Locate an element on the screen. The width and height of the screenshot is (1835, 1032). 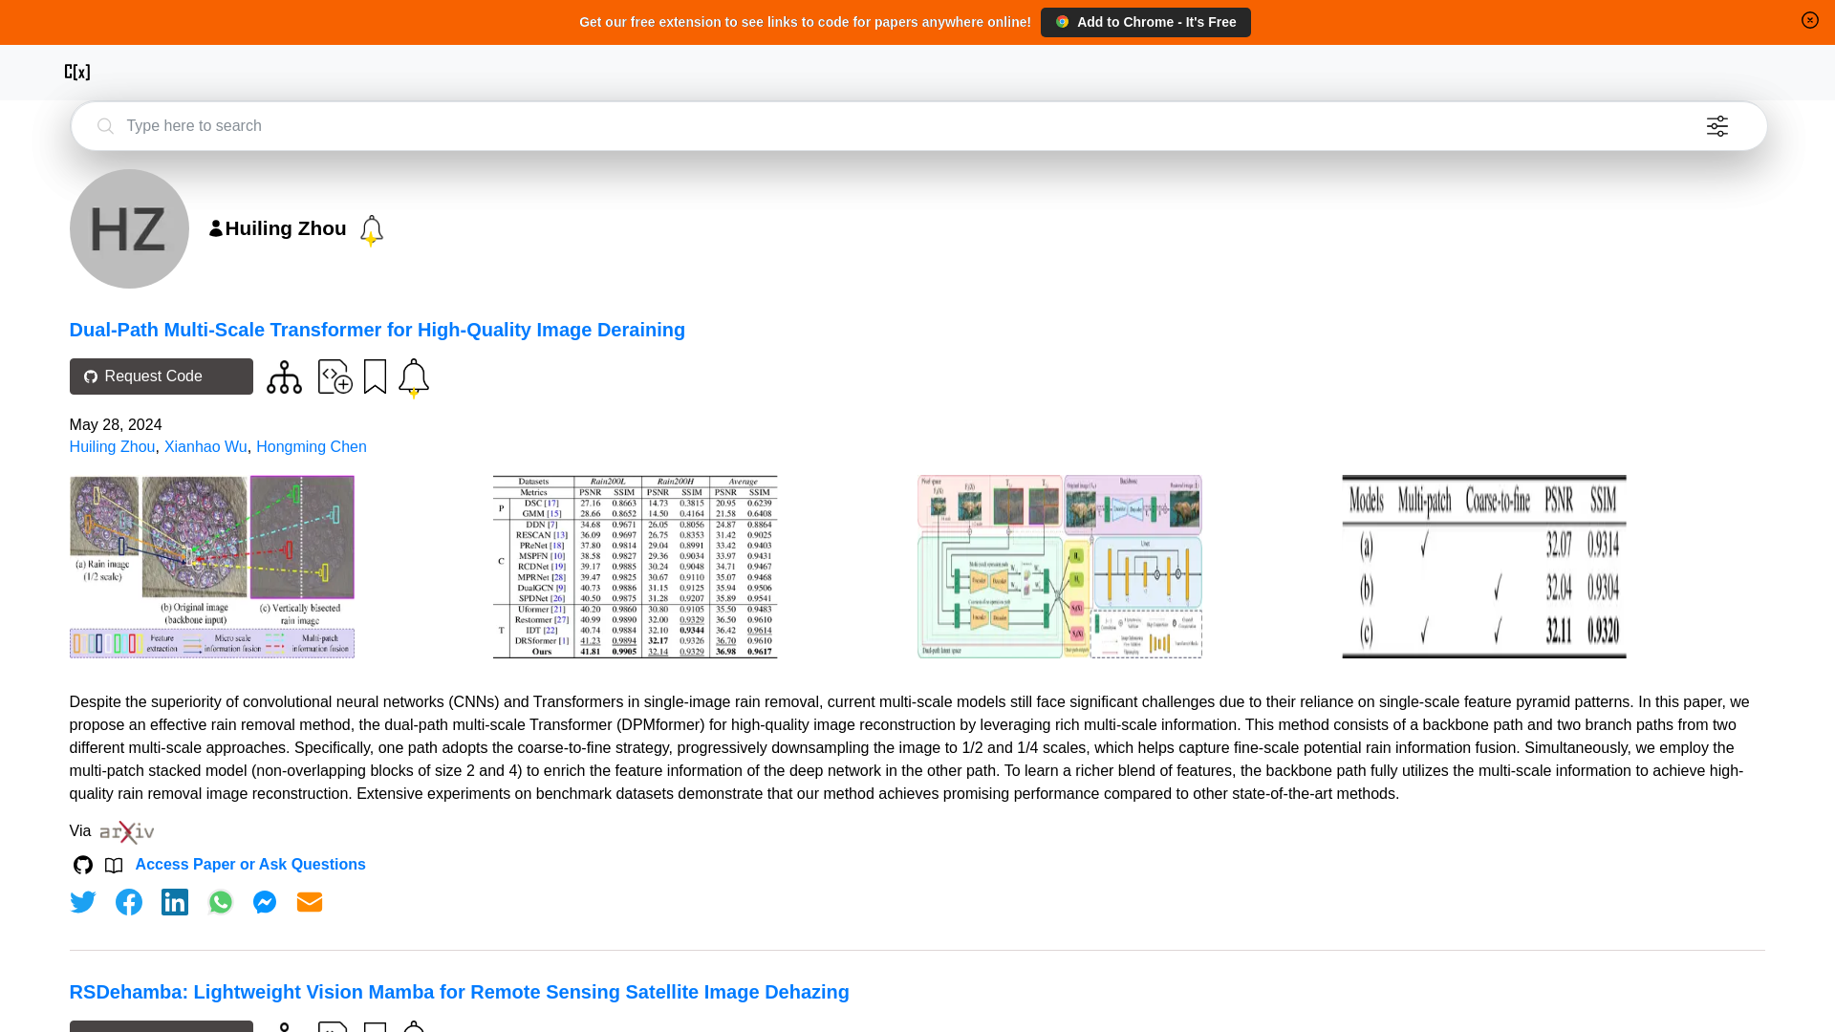
Share via Email is located at coordinates (310, 902).